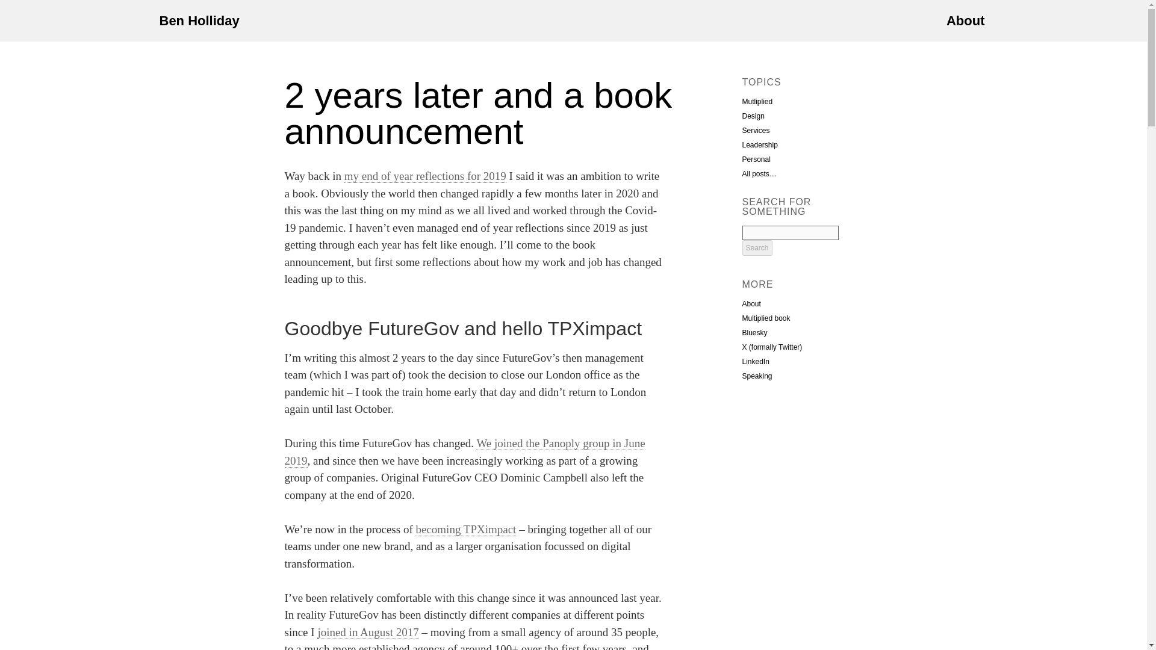 Image resolution: width=1156 pixels, height=650 pixels. I want to click on Leadership, so click(759, 145).